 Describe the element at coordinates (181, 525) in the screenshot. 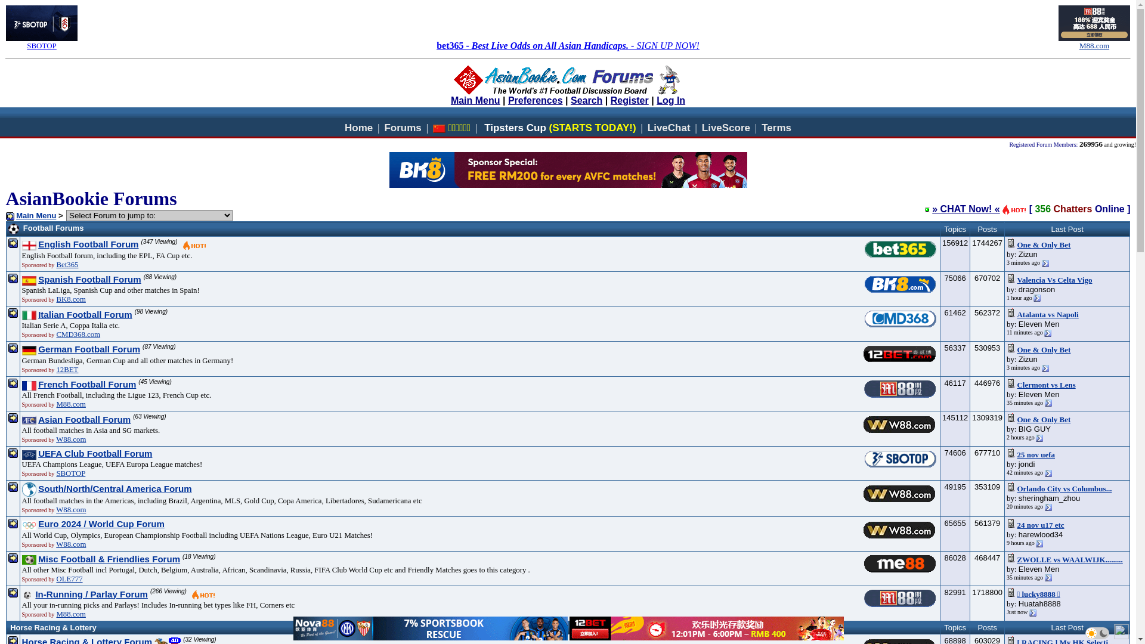

I see `0 New topics in the Last 6 hrs (4 Viewing)` at that location.